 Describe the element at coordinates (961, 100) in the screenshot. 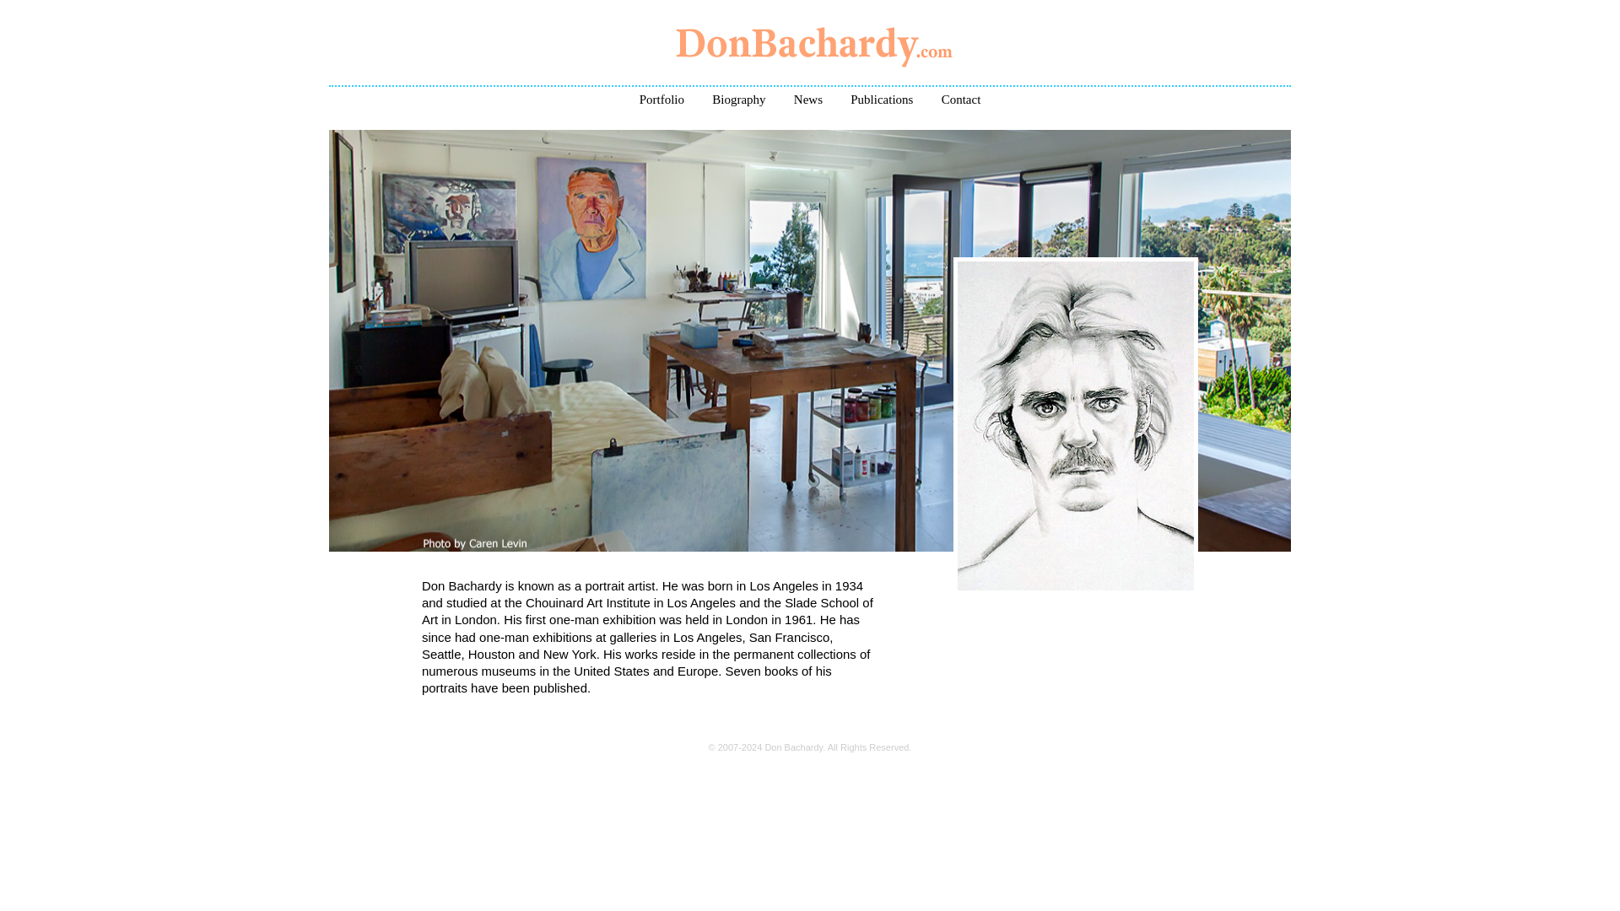

I see `Don Bachardy Contact Information` at that location.